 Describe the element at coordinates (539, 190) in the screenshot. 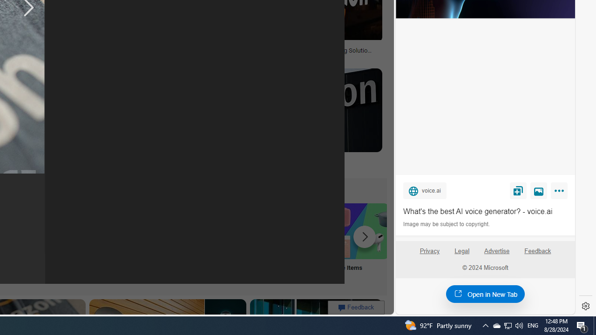

I see `View image` at that location.